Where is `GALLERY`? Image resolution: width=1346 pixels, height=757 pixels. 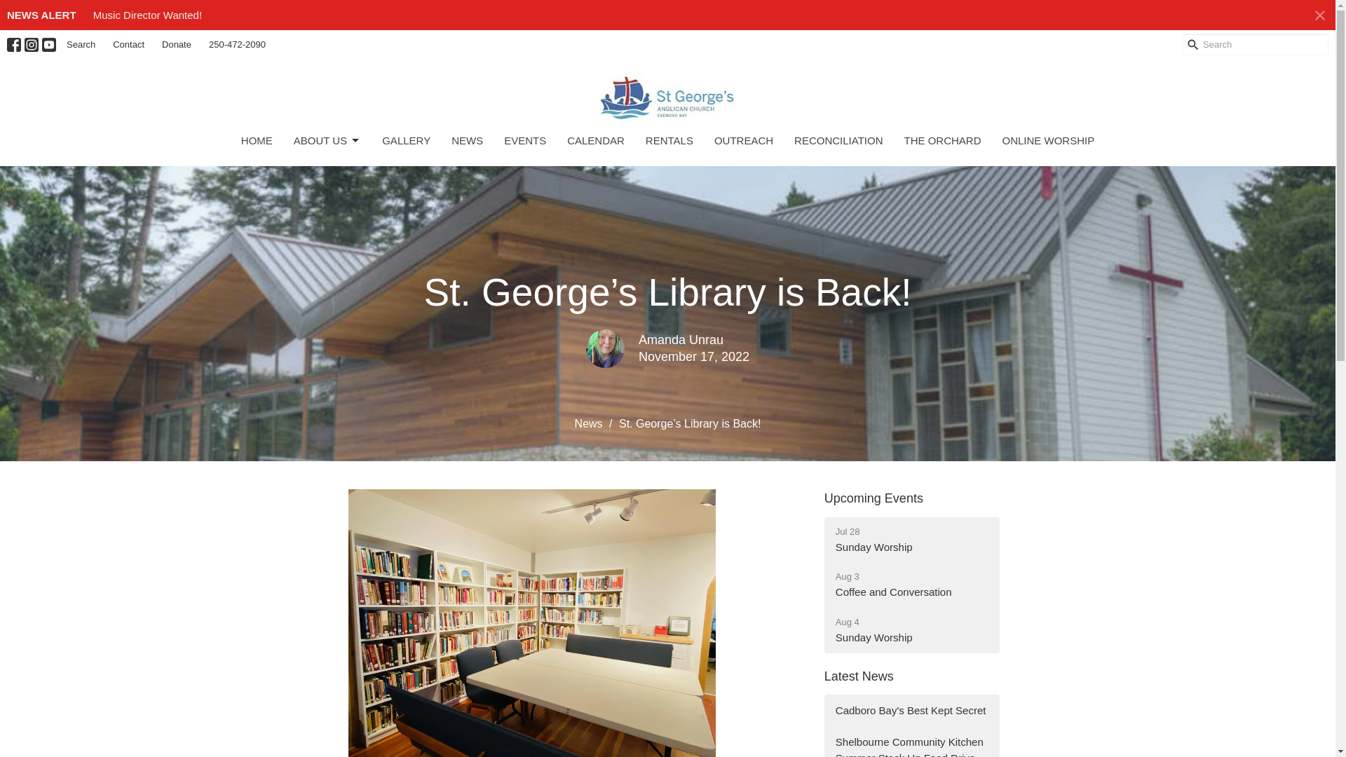 GALLERY is located at coordinates (407, 140).